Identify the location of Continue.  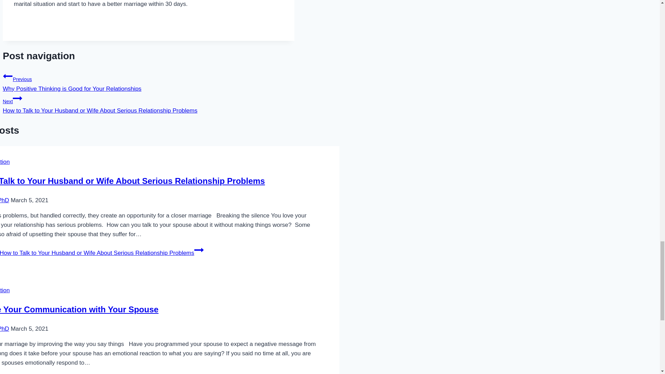
(17, 98).